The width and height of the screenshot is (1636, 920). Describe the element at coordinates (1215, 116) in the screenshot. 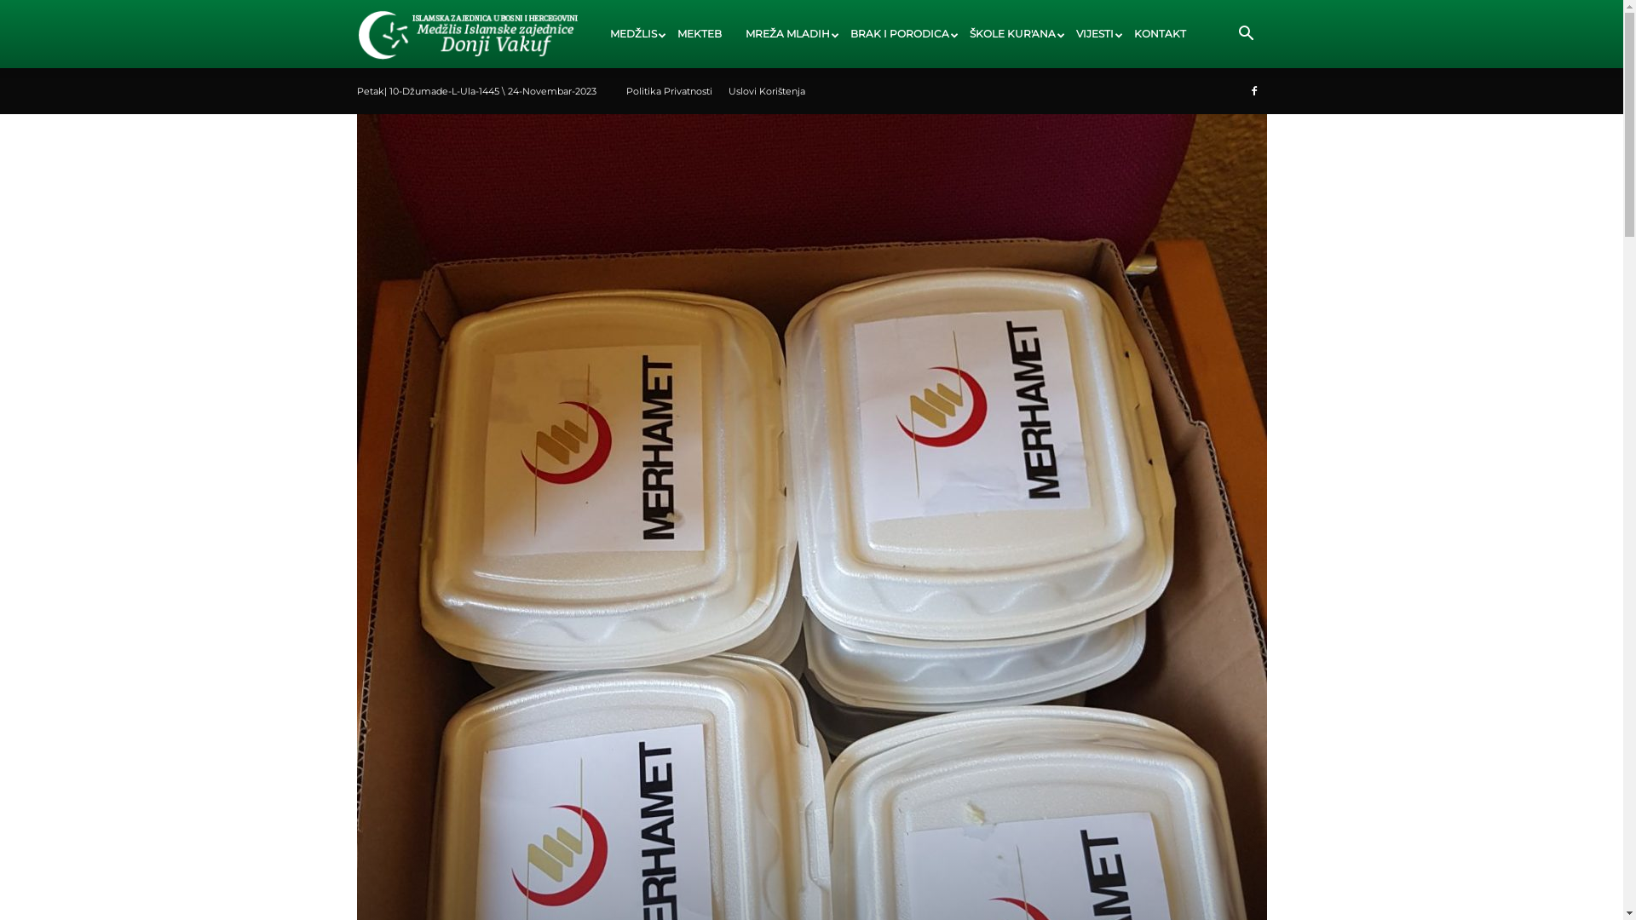

I see `Pretraga` at that location.